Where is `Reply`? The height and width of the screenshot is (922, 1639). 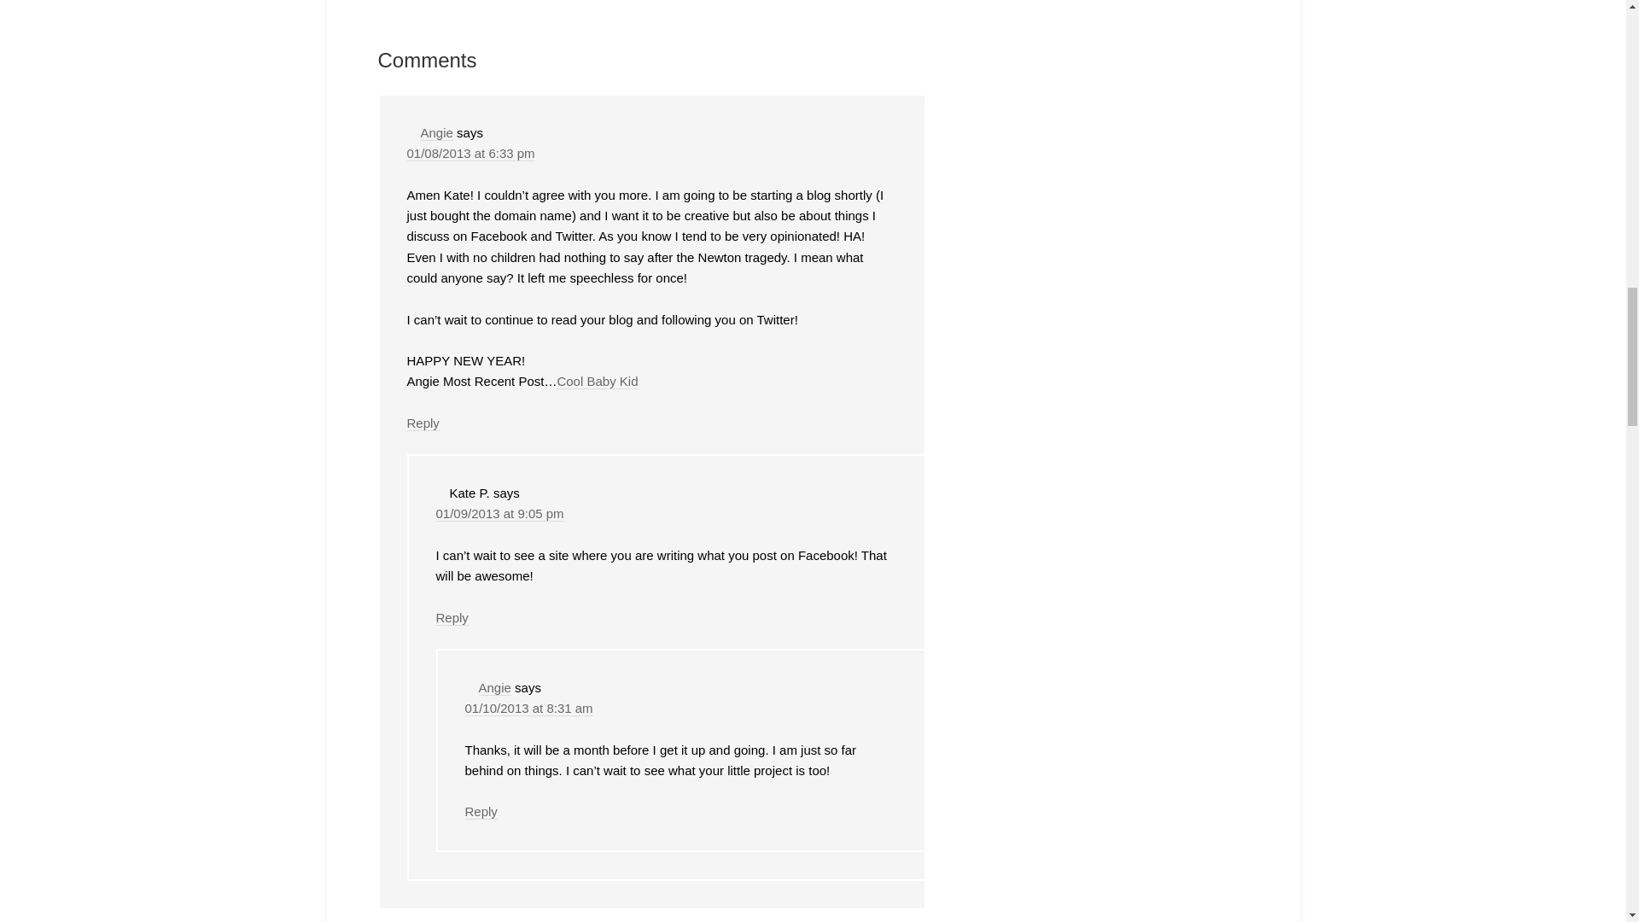
Reply is located at coordinates (480, 811).